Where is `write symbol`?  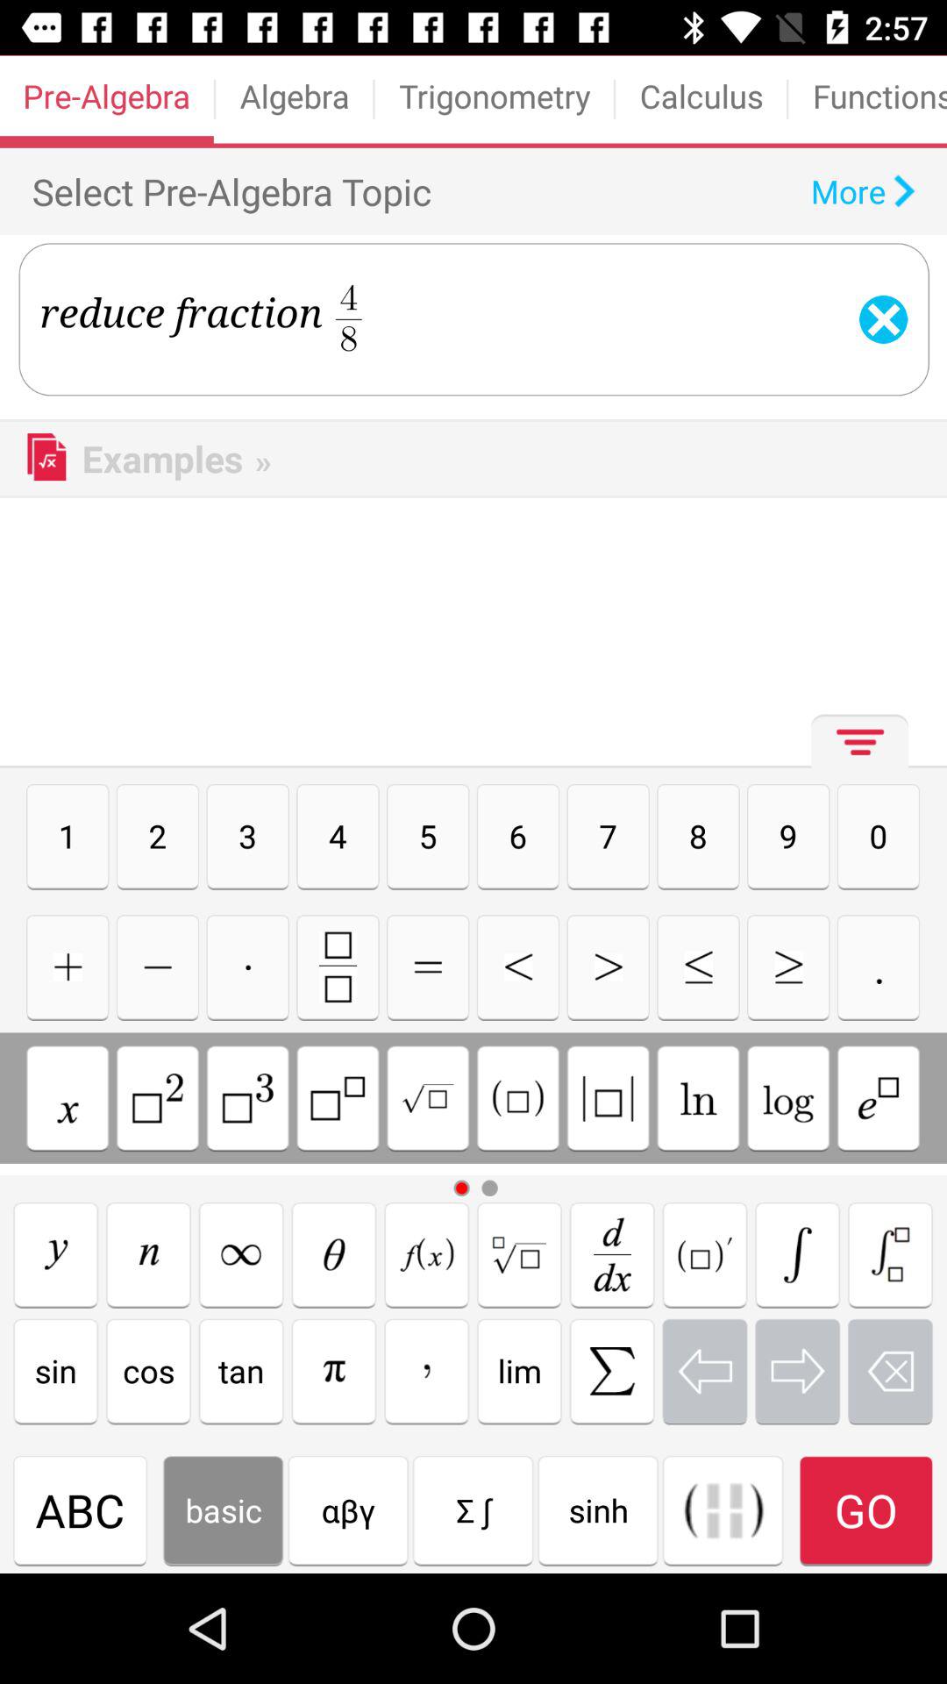
write symbol is located at coordinates (241, 1254).